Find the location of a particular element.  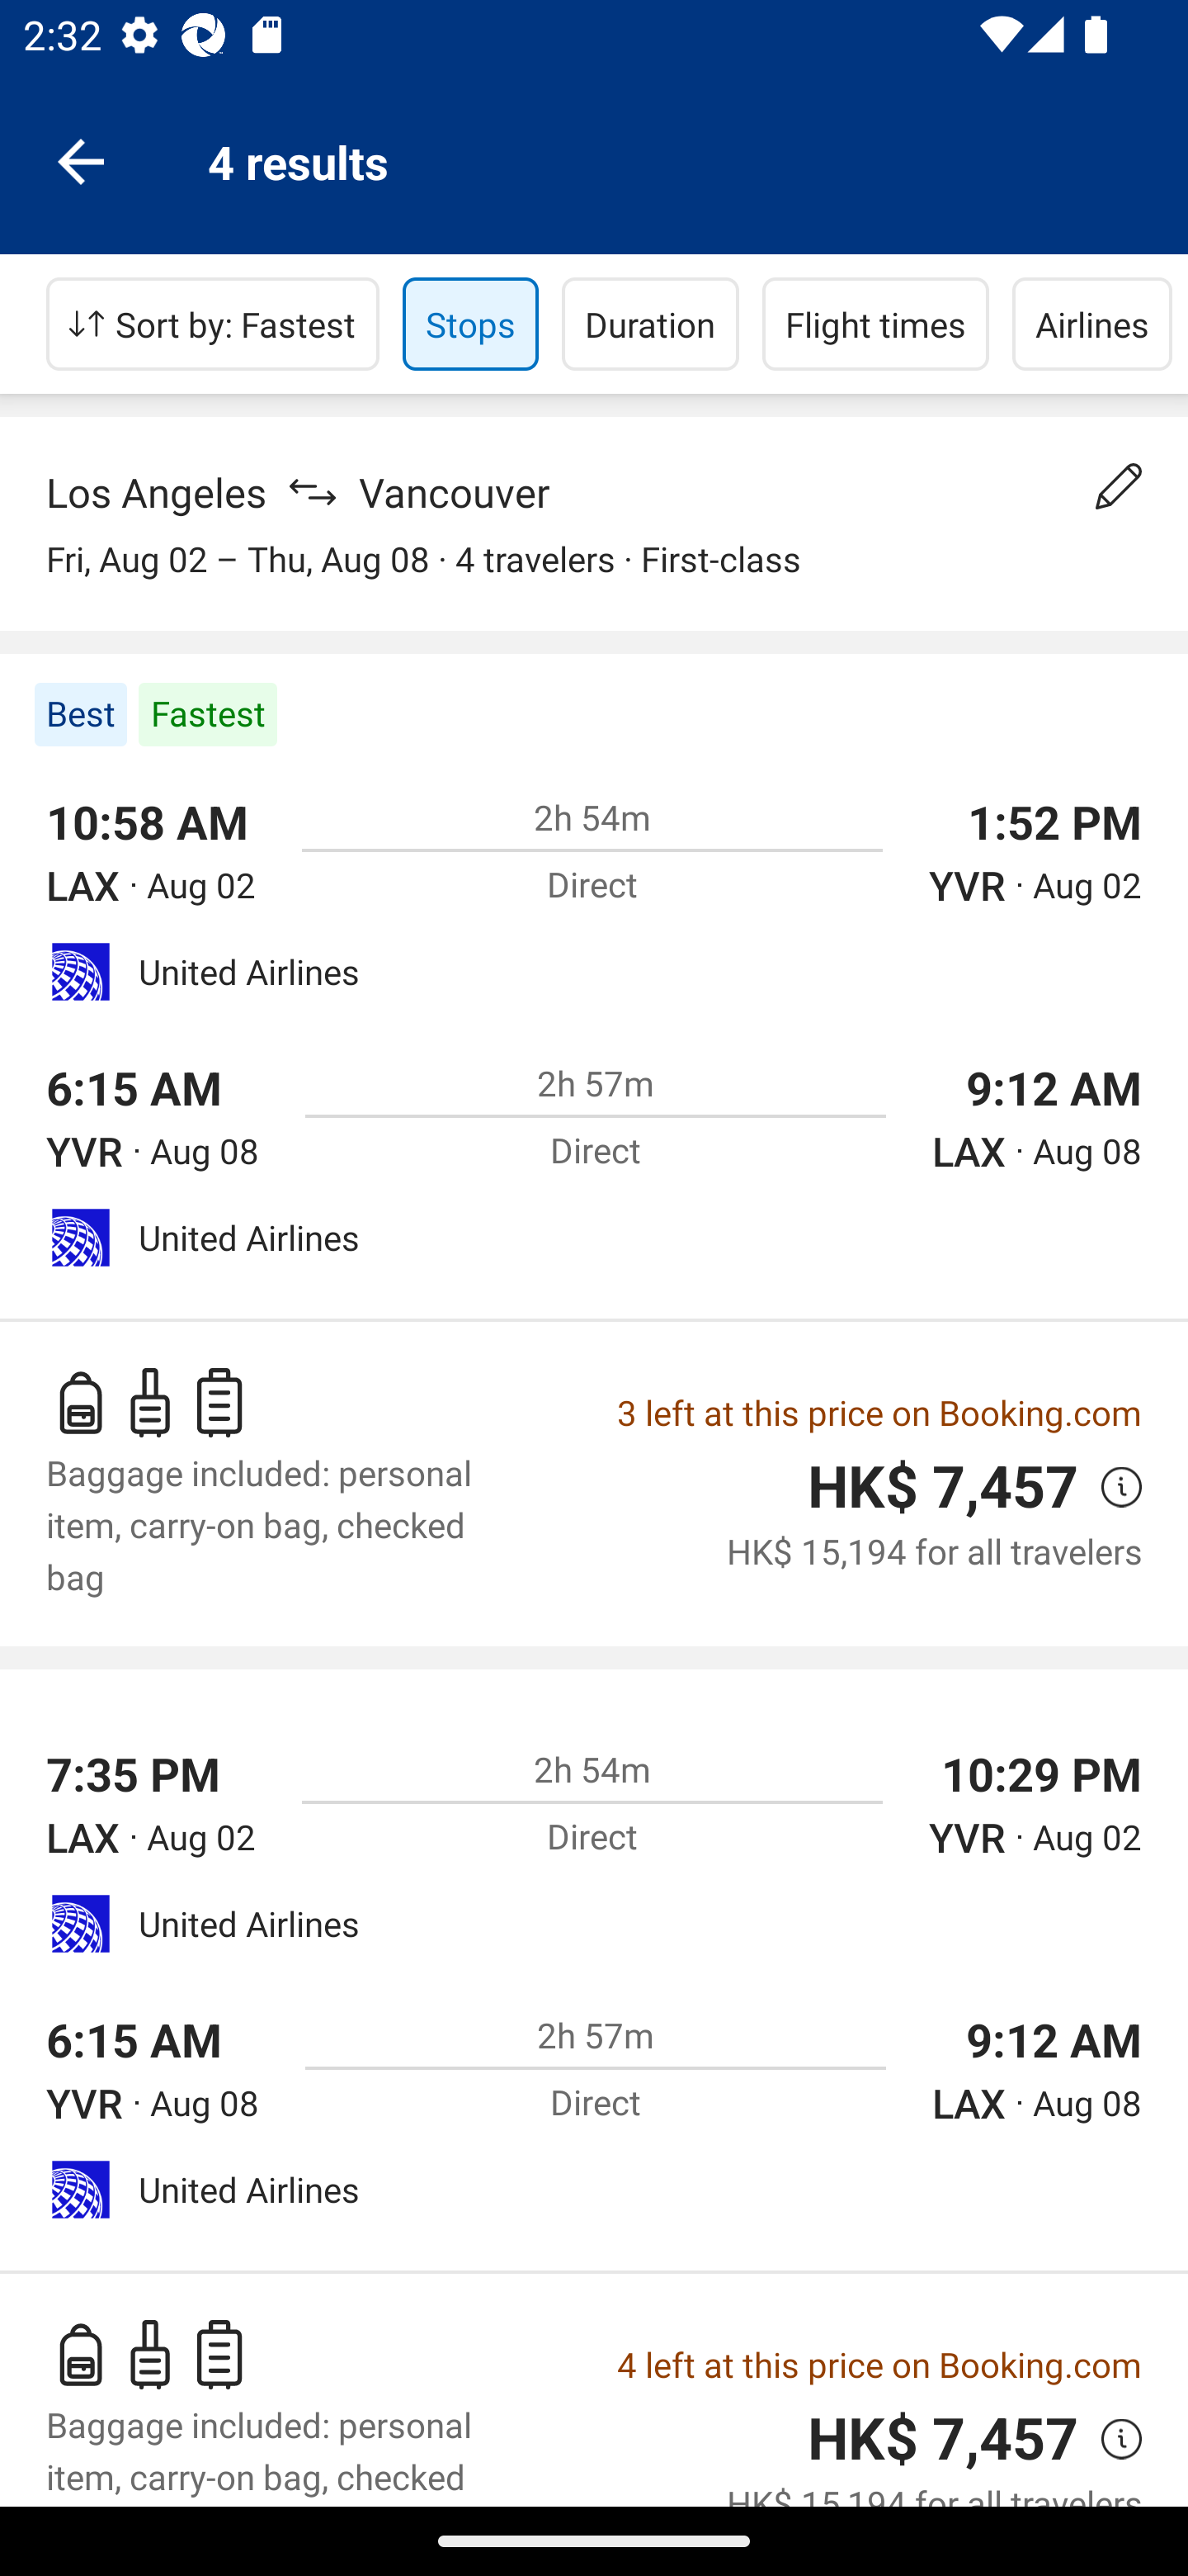

view price details, opens a pop-up is located at coordinates (1110, 2437).